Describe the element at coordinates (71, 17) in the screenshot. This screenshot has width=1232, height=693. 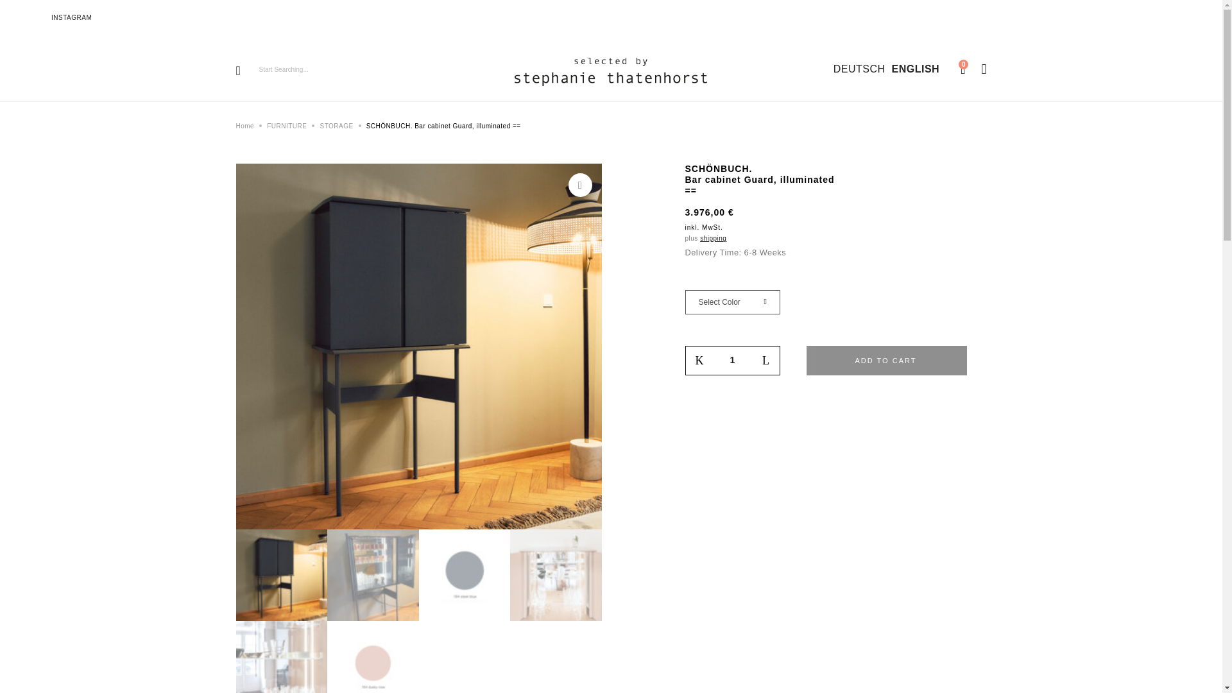
I see `INSTAGRAM` at that location.